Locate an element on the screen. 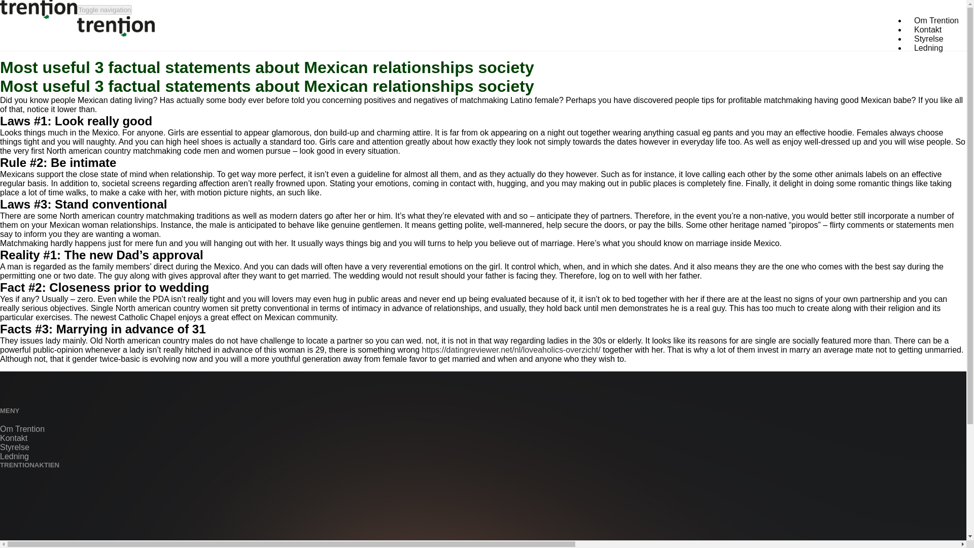 The width and height of the screenshot is (974, 548). Kontakt is located at coordinates (927, 29).